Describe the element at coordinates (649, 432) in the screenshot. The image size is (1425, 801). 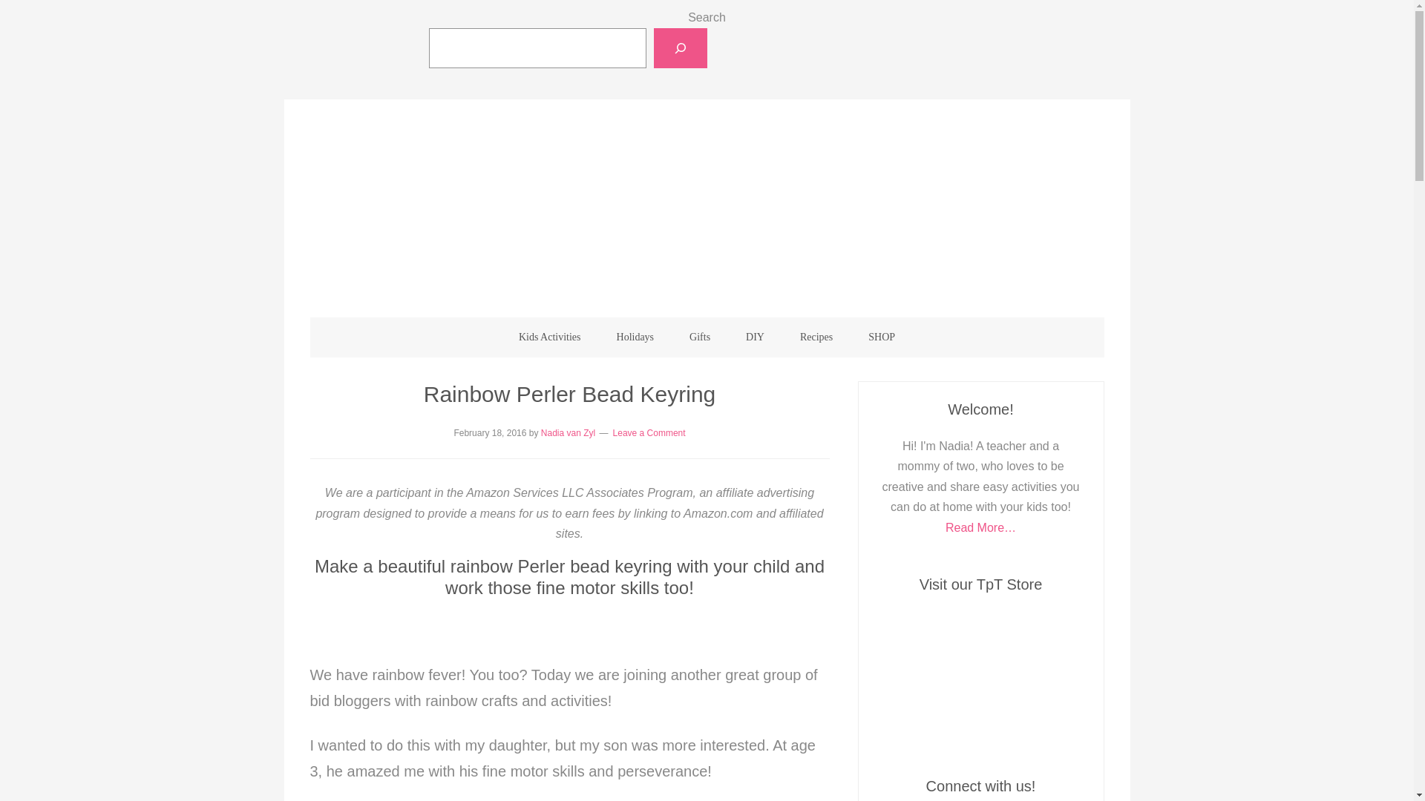
I see `Leave a Comment` at that location.